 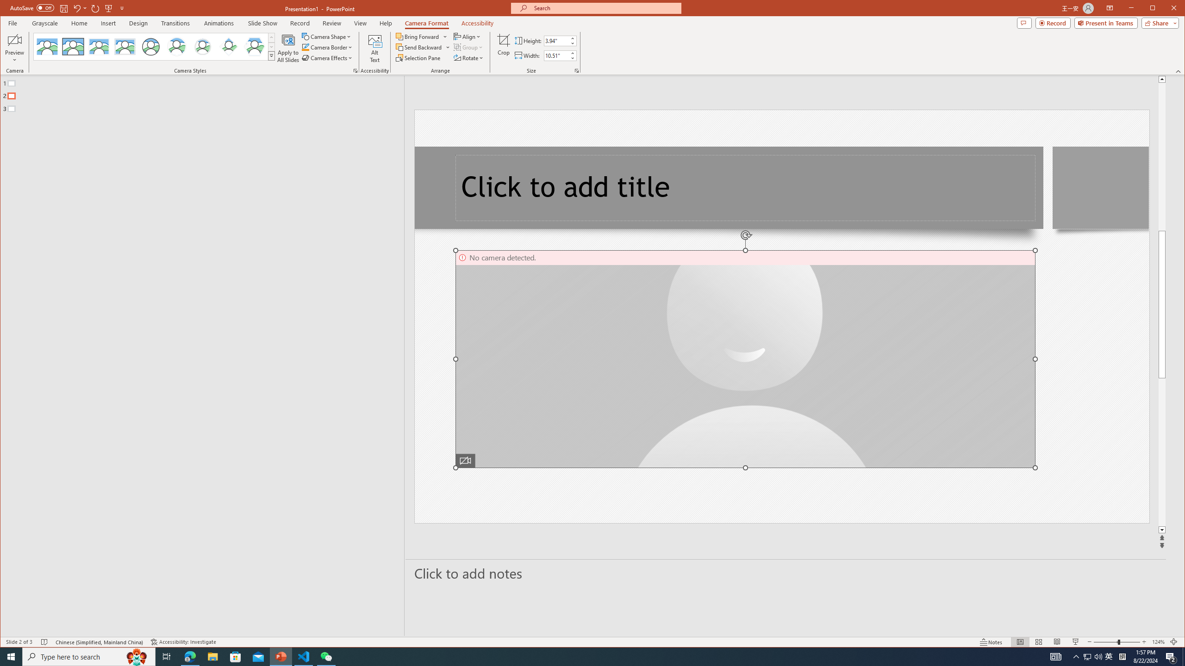 What do you see at coordinates (1039, 642) in the screenshot?
I see `Slide Sorter` at bounding box center [1039, 642].